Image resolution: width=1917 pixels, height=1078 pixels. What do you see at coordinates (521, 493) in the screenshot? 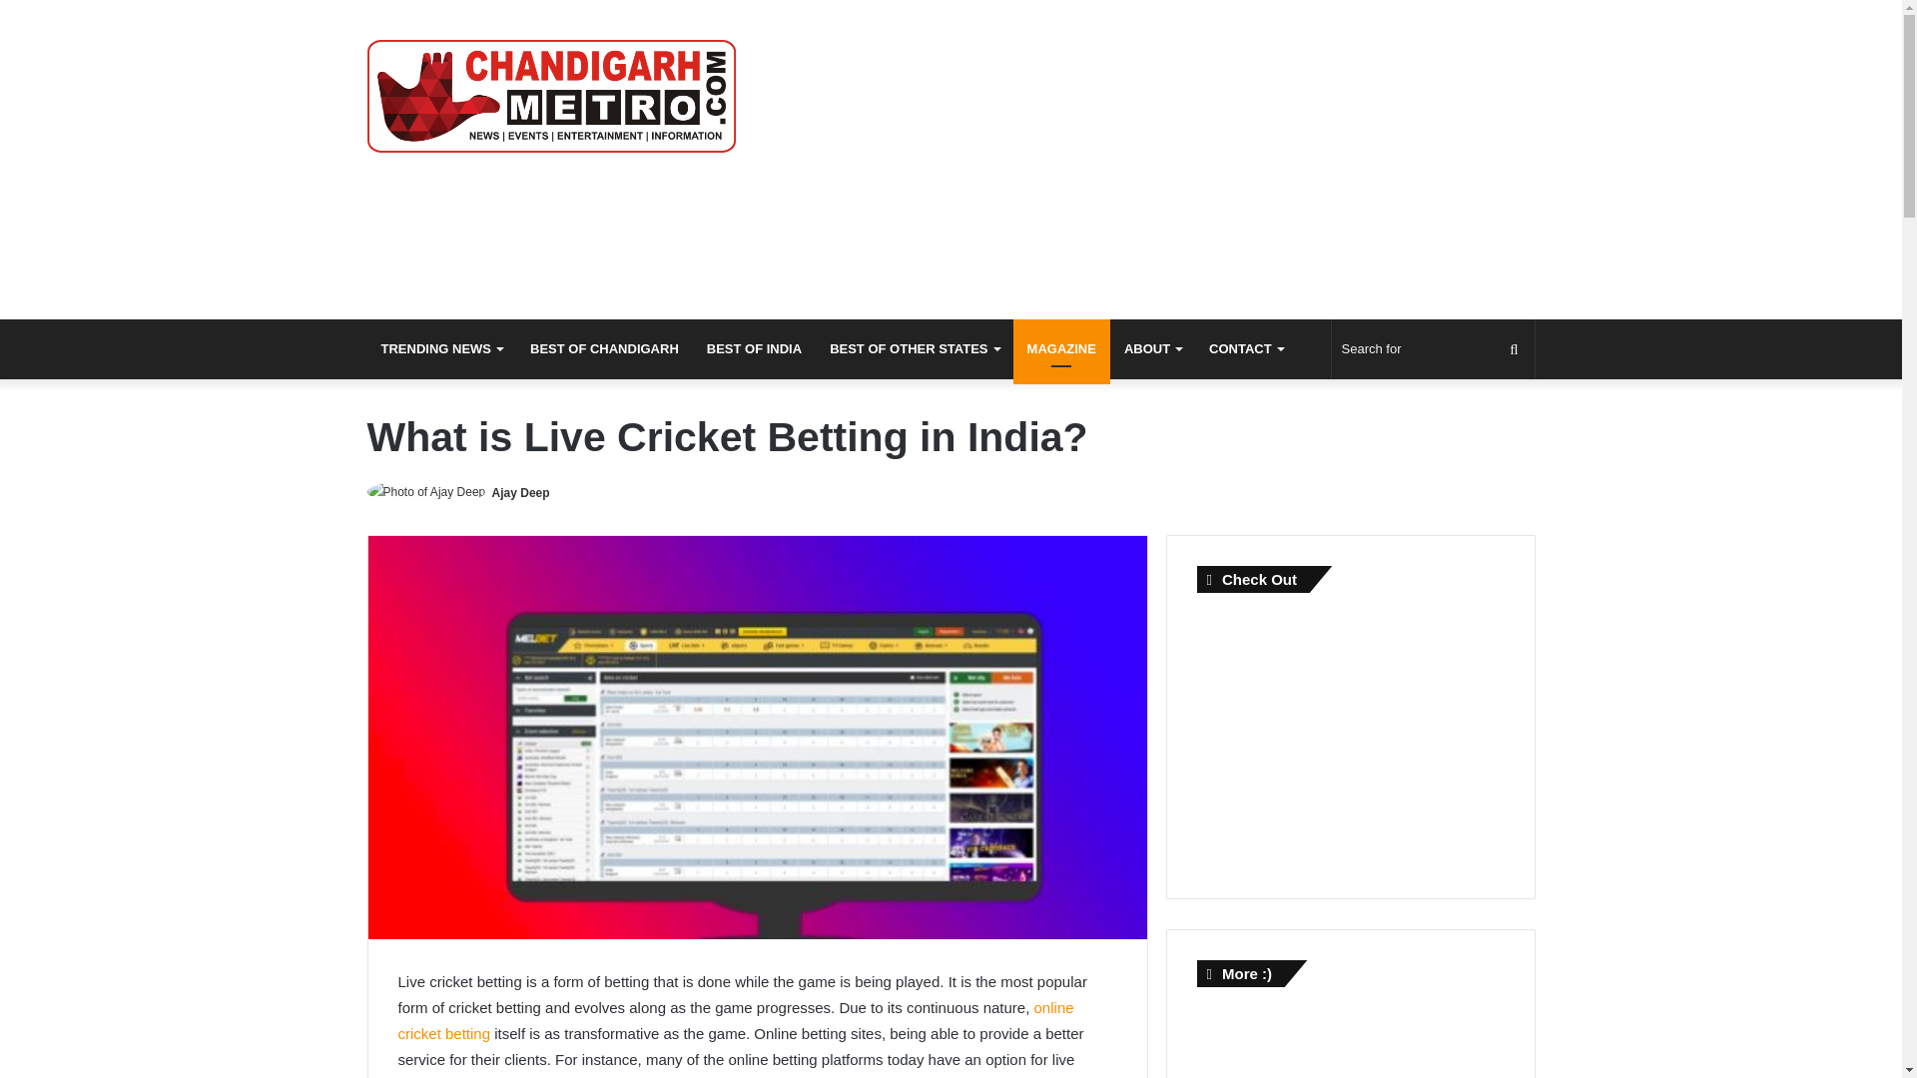
I see `Ajay Deep` at bounding box center [521, 493].